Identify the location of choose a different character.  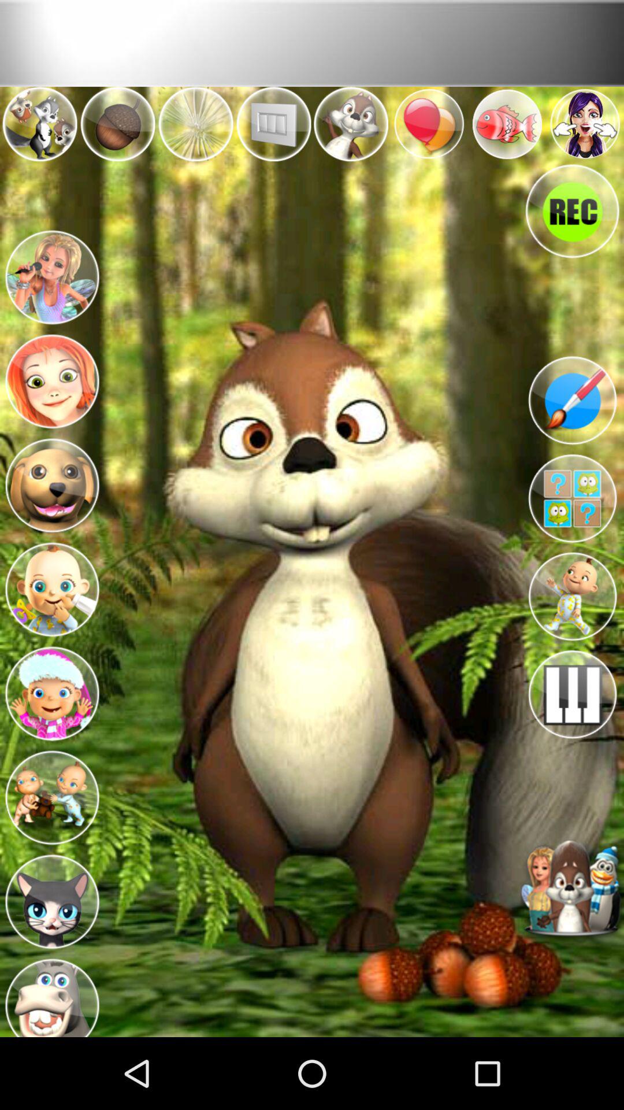
(572, 890).